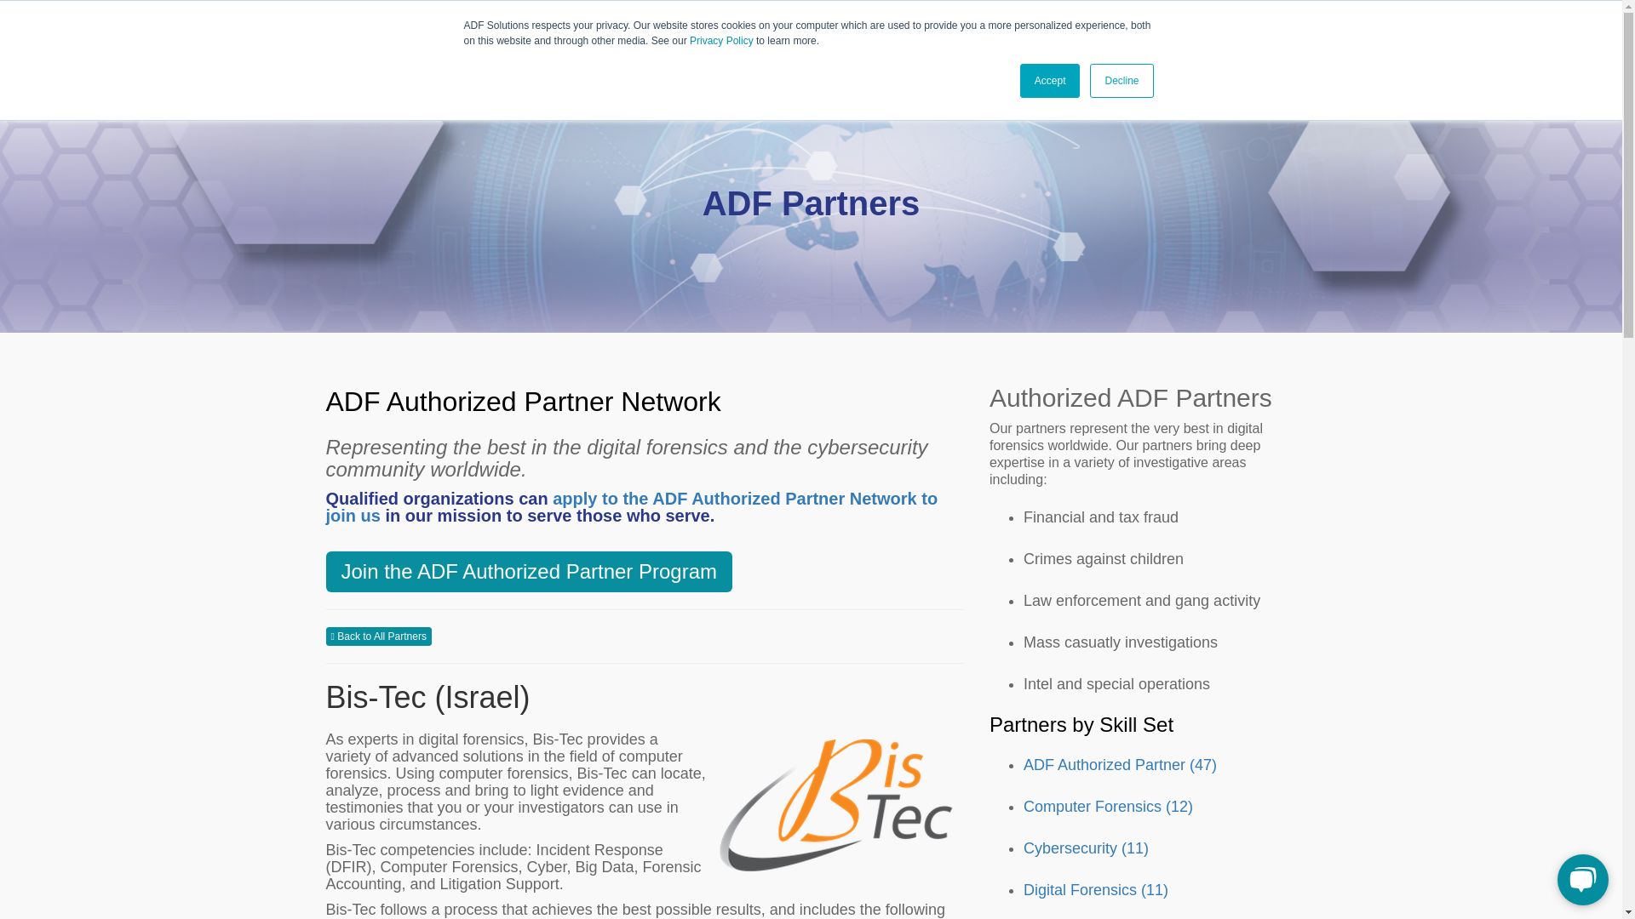 The height and width of the screenshot is (919, 1635). I want to click on Accept, so click(1051, 80).